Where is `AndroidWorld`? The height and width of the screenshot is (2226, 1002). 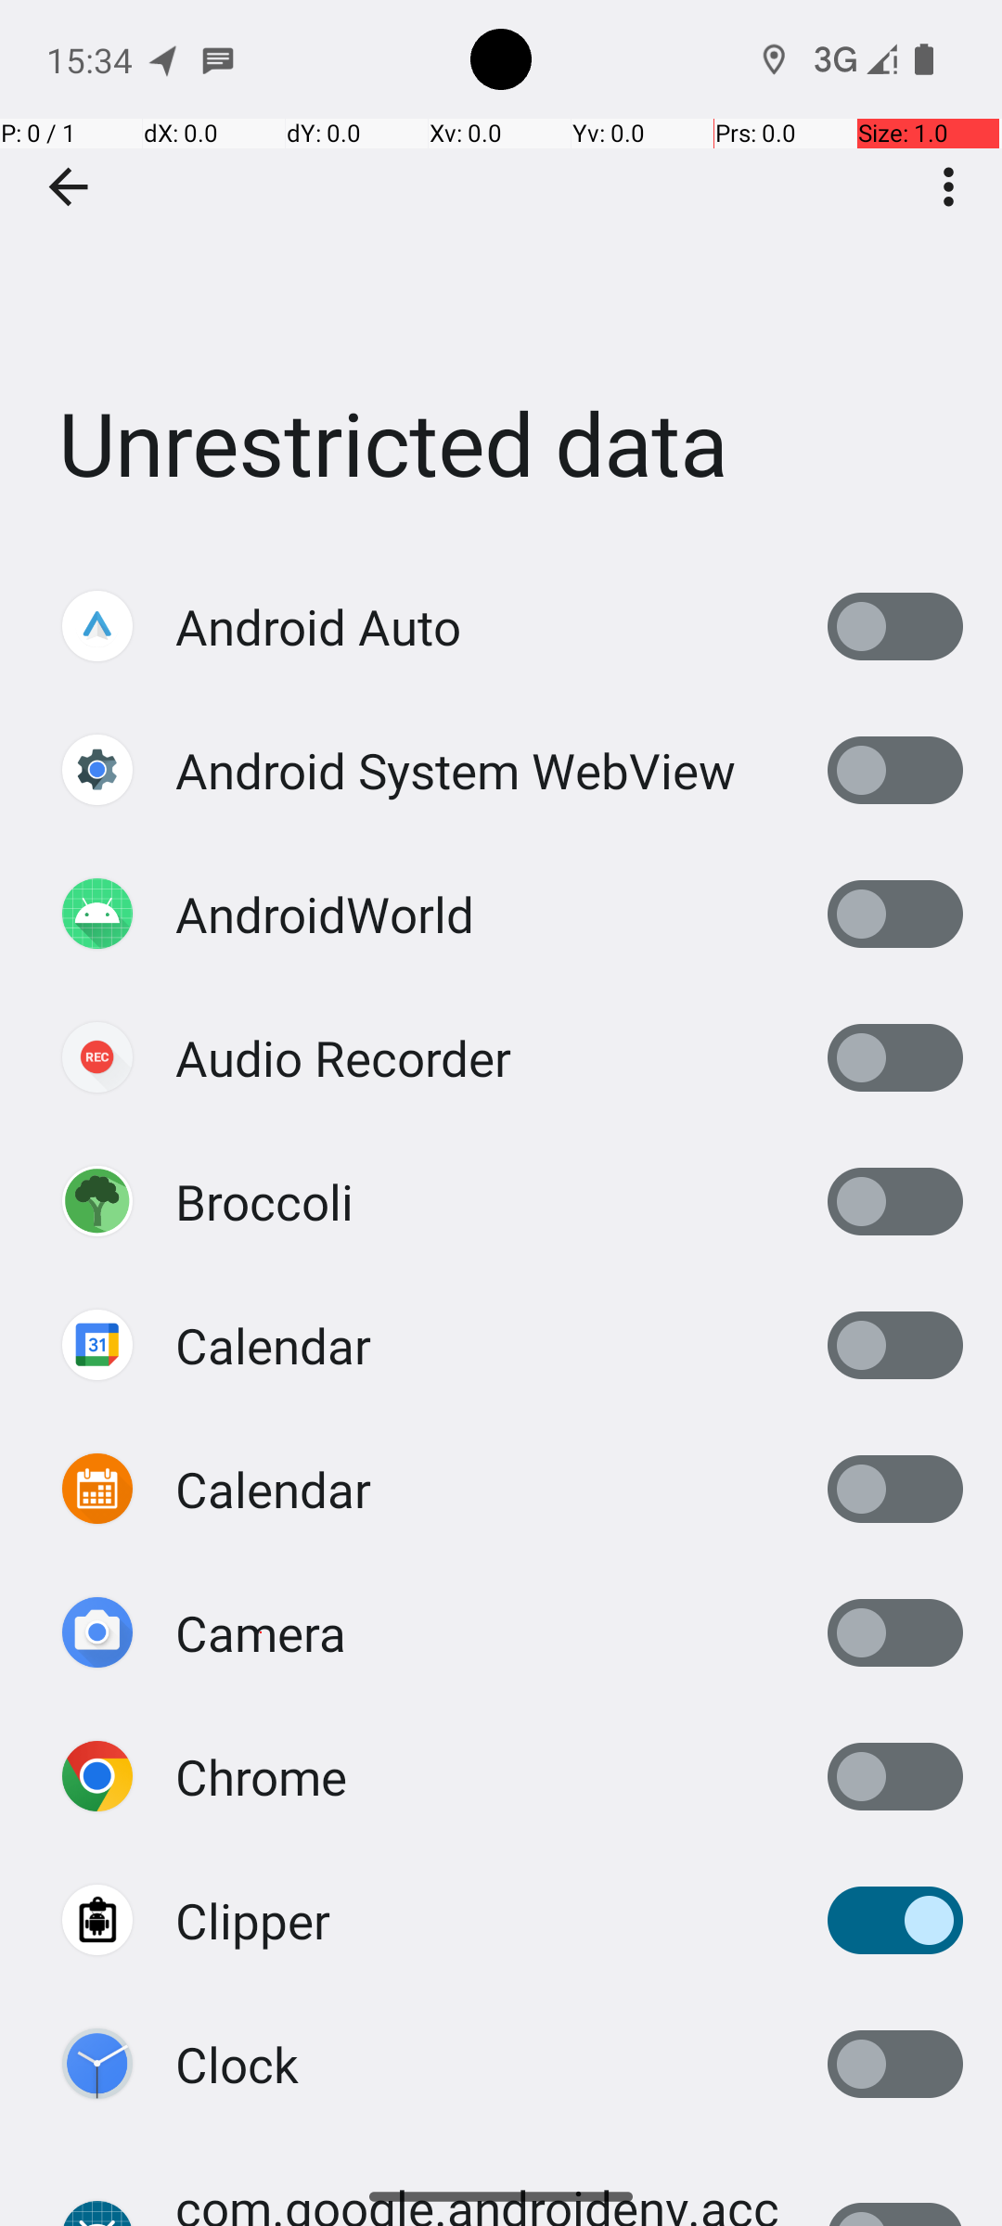
AndroidWorld is located at coordinates (325, 915).